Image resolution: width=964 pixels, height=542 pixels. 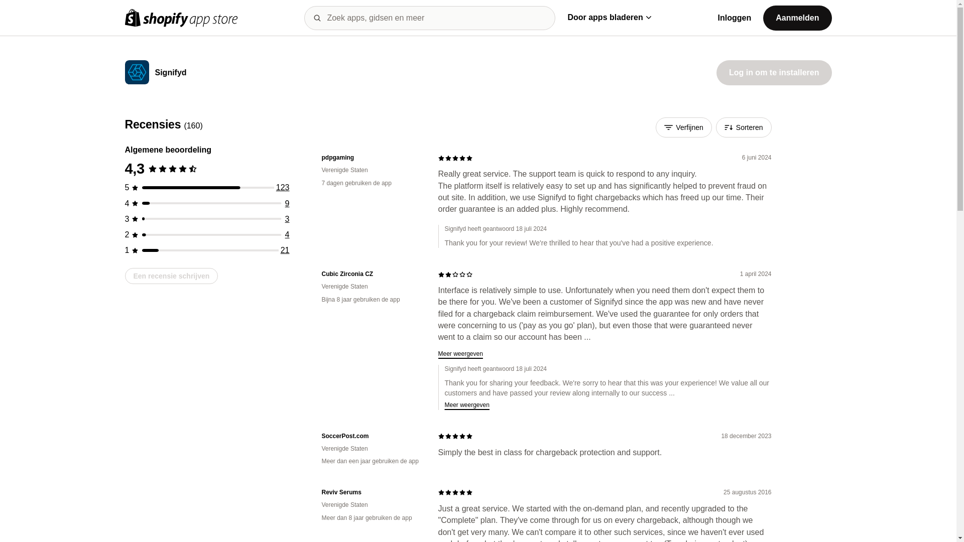 What do you see at coordinates (285, 250) in the screenshot?
I see `21` at bounding box center [285, 250].